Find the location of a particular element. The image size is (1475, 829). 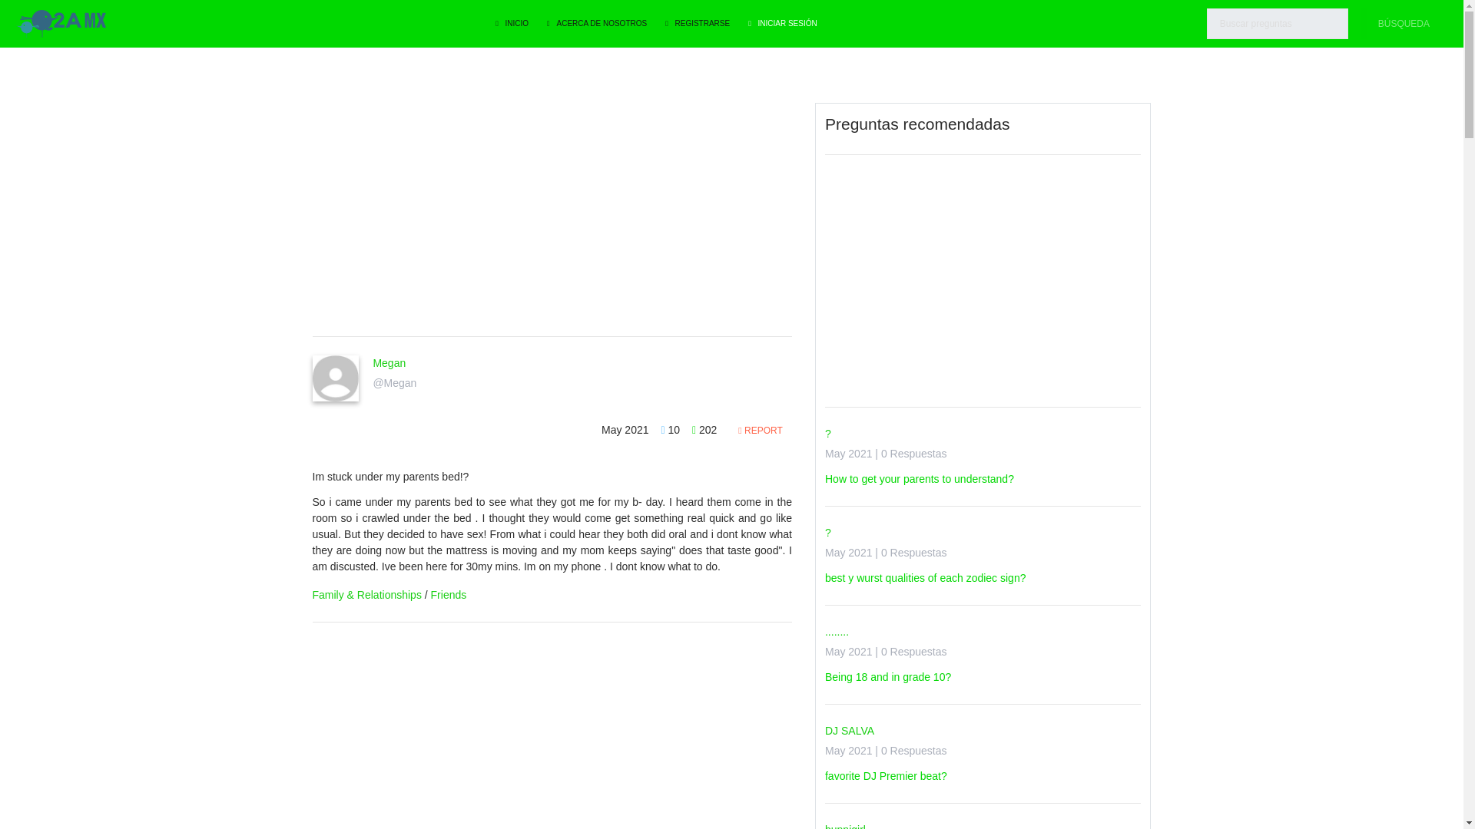

Friends is located at coordinates (449, 594).